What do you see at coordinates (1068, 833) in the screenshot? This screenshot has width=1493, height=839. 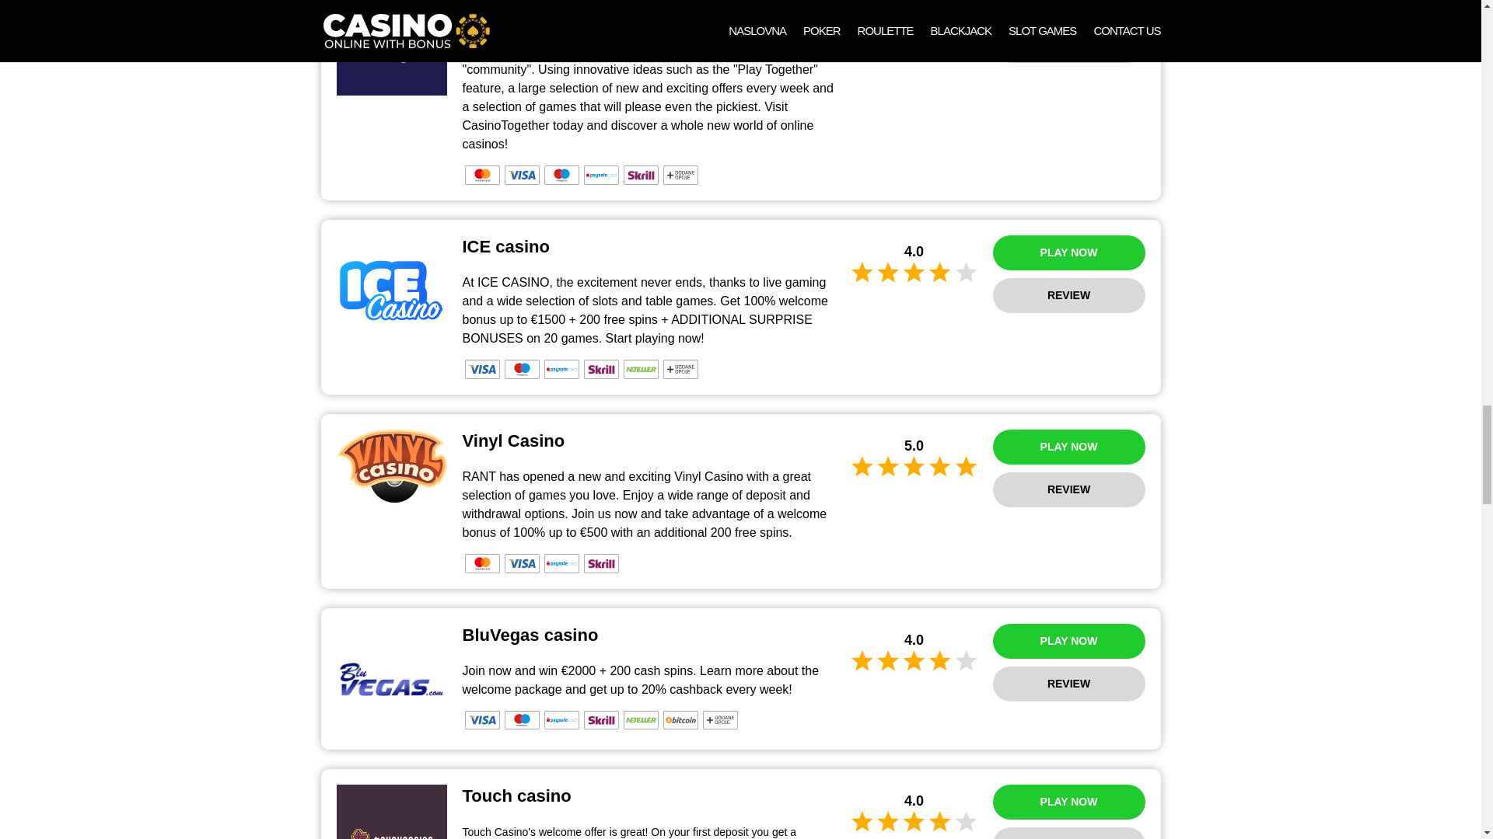 I see `REVIEW` at bounding box center [1068, 833].